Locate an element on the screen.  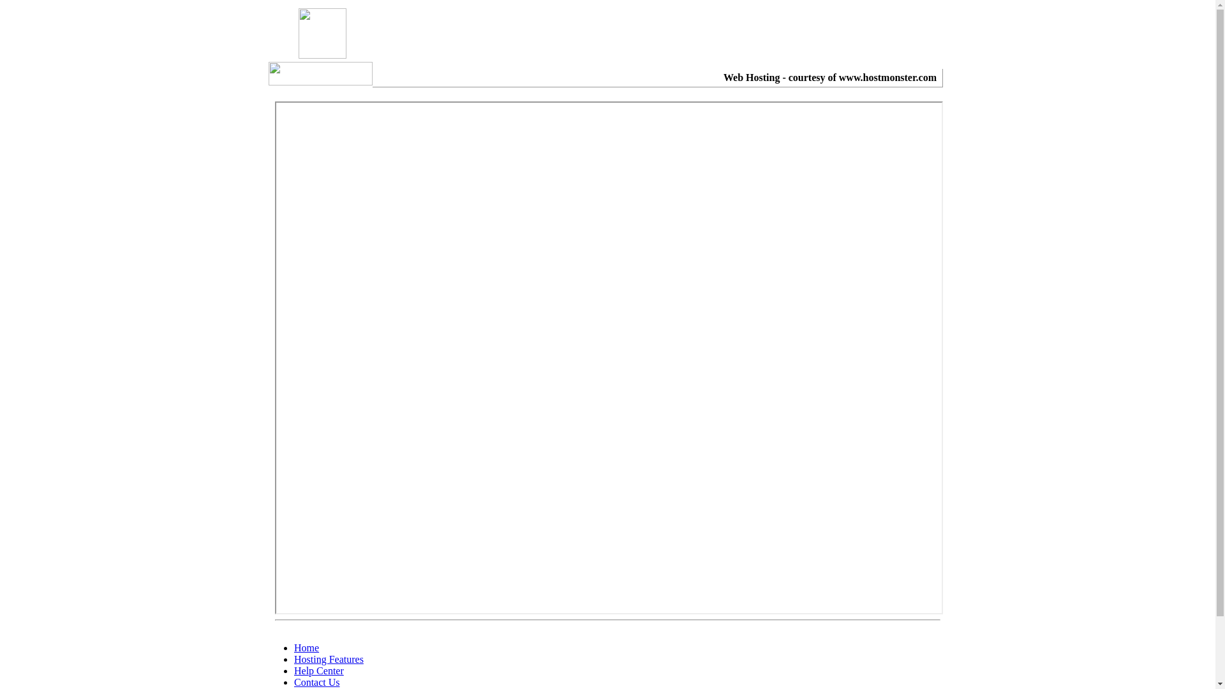
Contact Us is located at coordinates (317, 683).